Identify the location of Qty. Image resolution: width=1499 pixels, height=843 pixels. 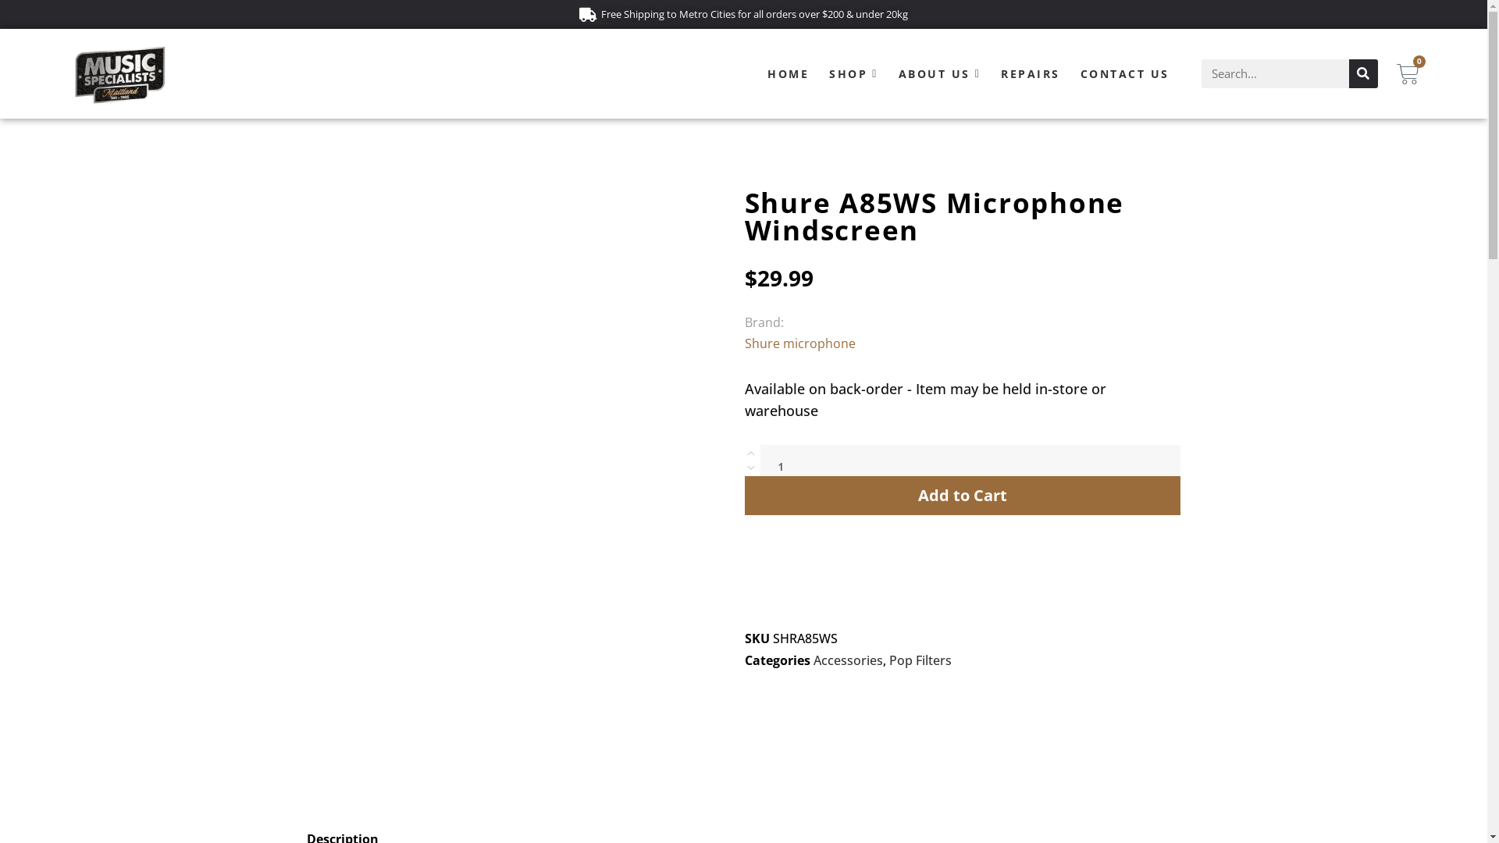
(971, 465).